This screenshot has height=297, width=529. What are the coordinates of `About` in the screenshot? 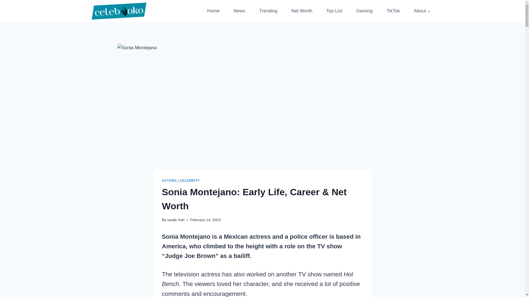 It's located at (422, 11).